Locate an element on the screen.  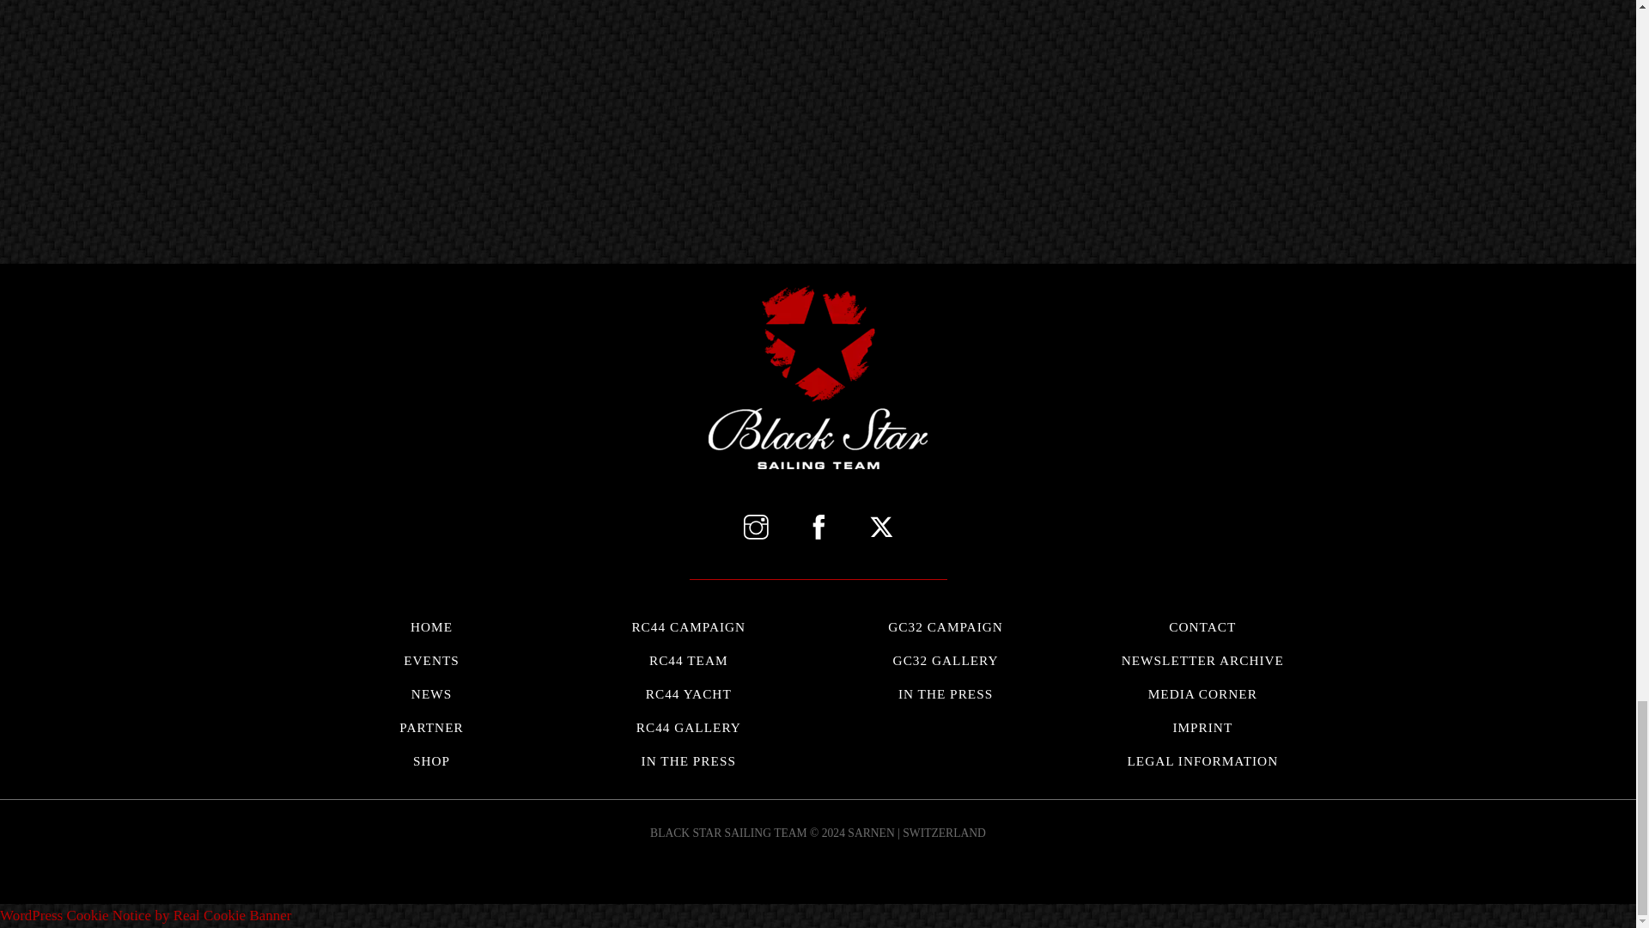
PARTNER is located at coordinates (431, 727).